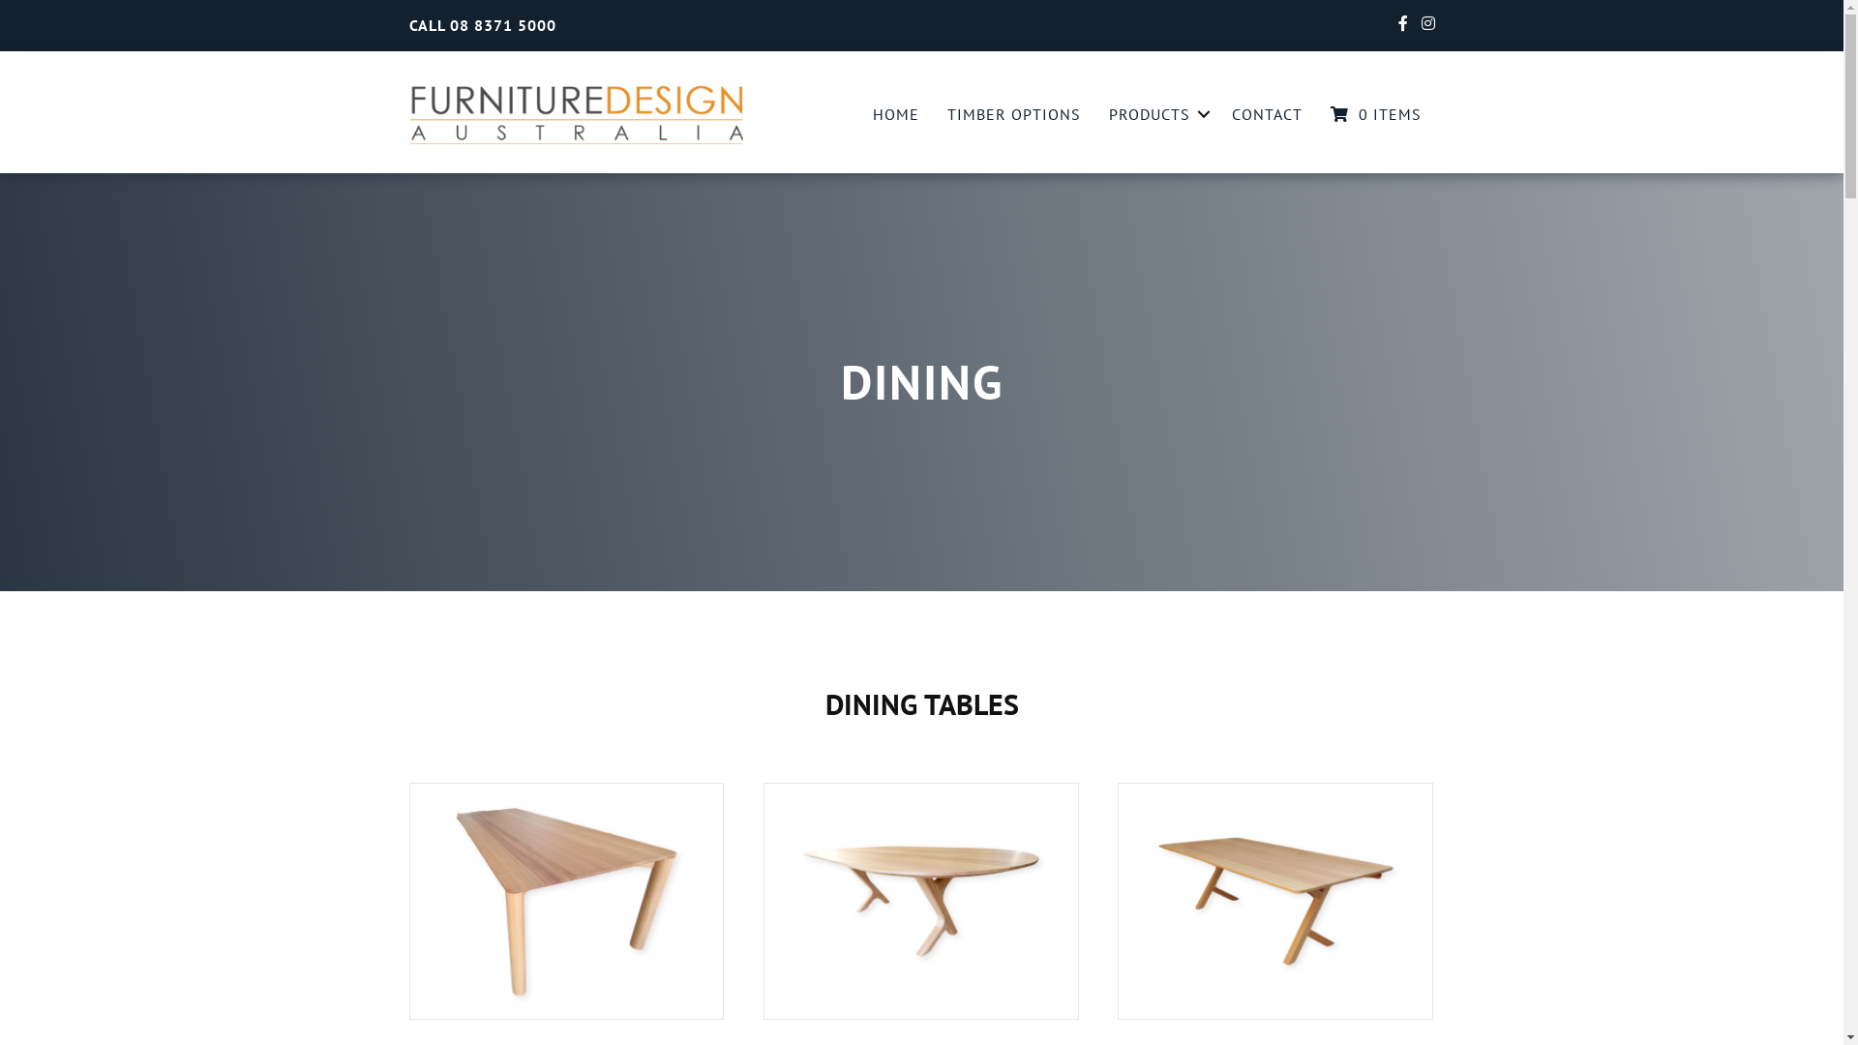 The height and width of the screenshot is (1045, 1858). Describe the element at coordinates (575, 114) in the screenshot. I see `fda-logo-1` at that location.